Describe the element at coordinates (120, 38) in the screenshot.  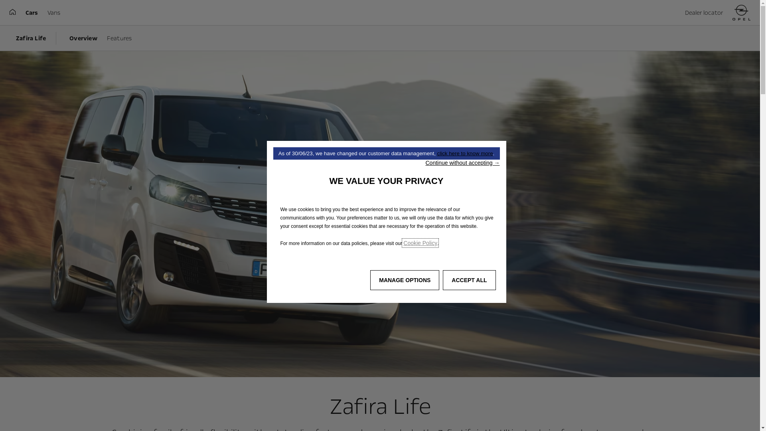
I see `Features` at that location.